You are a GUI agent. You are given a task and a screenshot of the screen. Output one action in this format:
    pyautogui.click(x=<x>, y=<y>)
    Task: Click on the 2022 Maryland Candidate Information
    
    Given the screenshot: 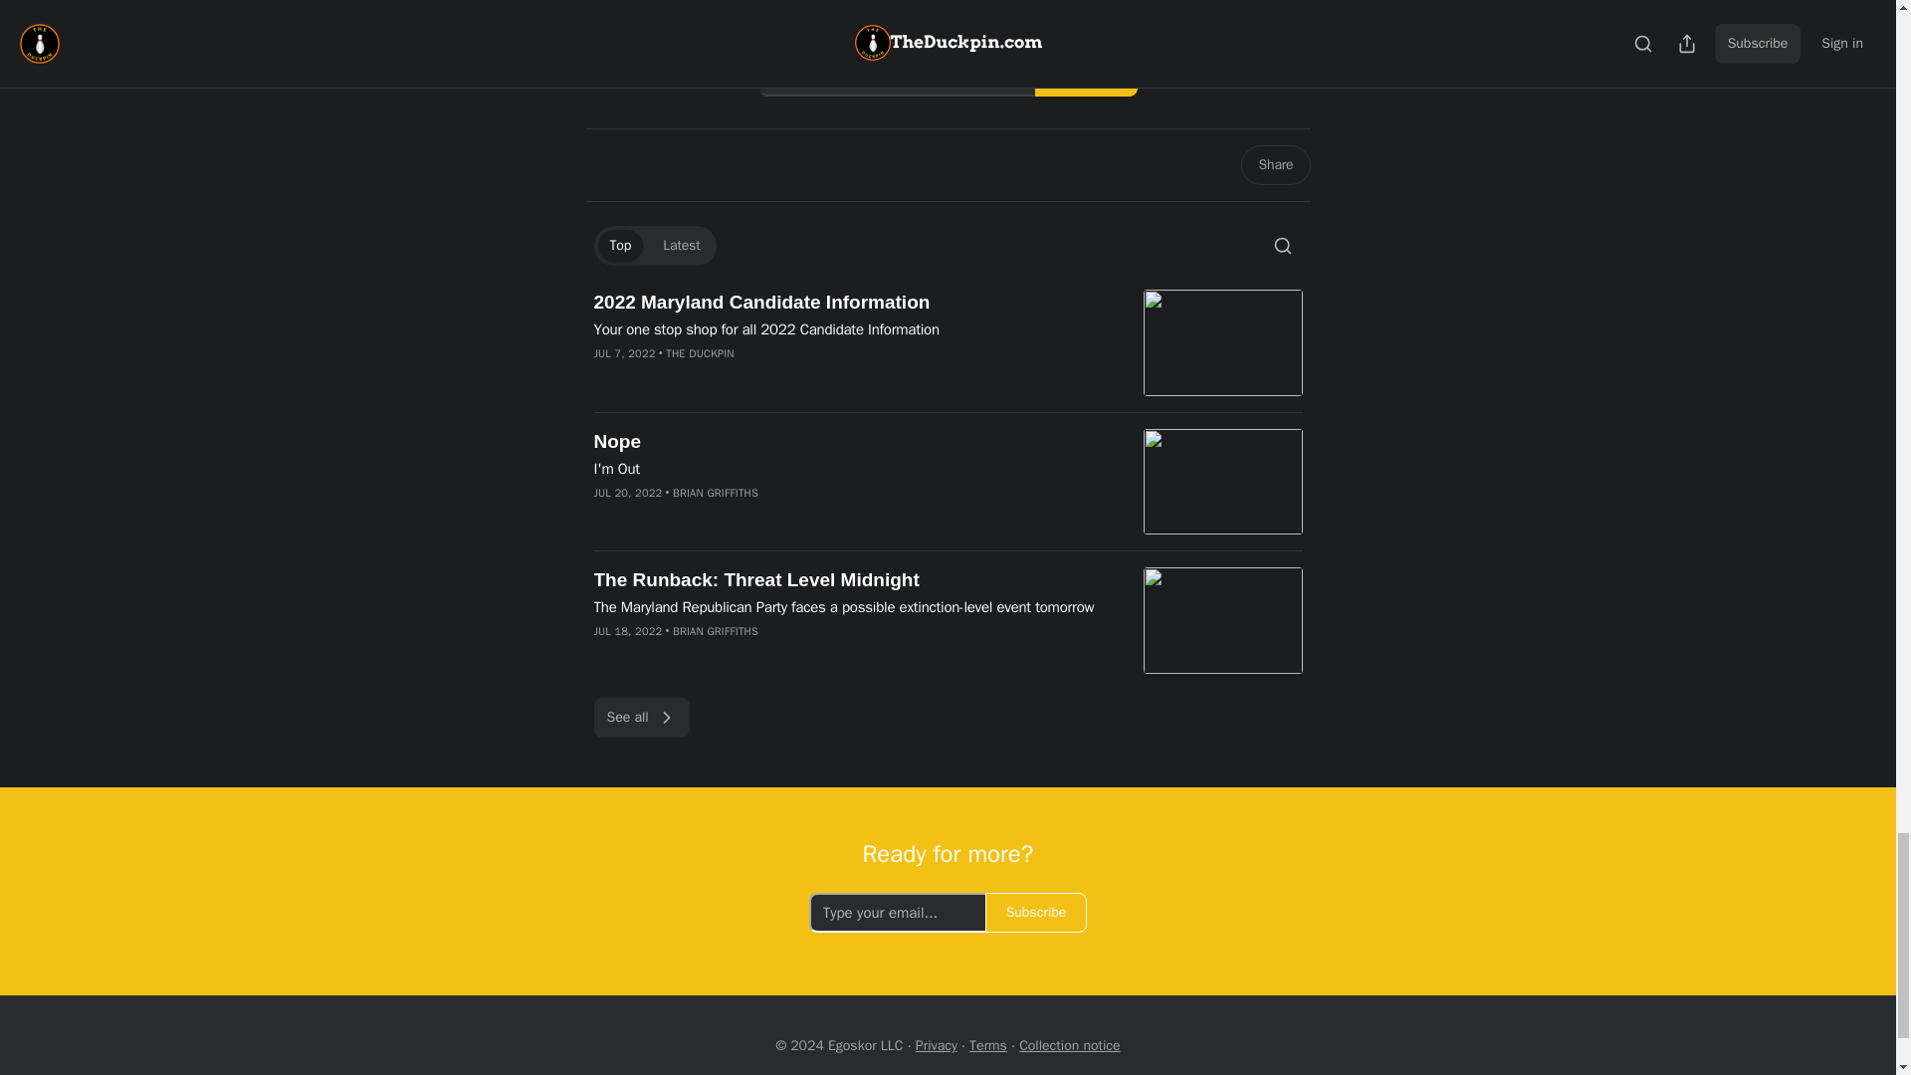 What is the action you would take?
    pyautogui.click(x=855, y=303)
    